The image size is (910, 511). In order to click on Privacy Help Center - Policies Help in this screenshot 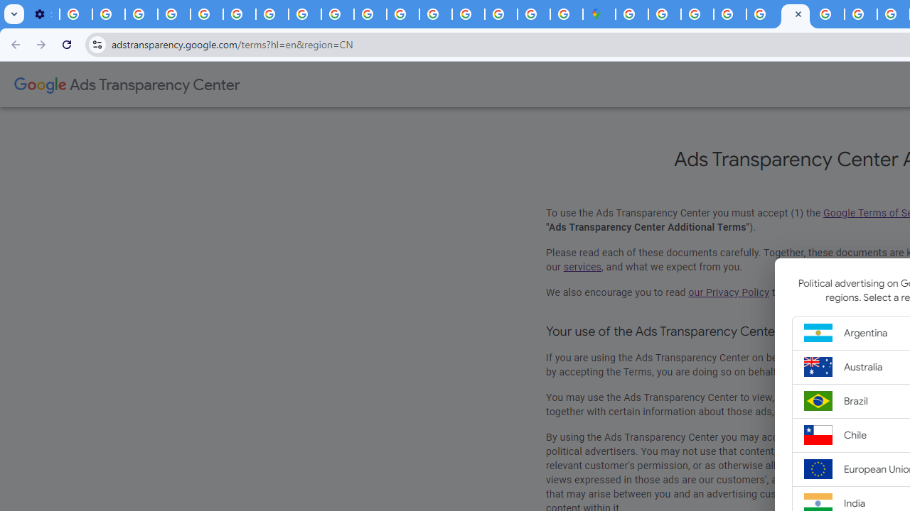, I will do `click(304, 14)`.